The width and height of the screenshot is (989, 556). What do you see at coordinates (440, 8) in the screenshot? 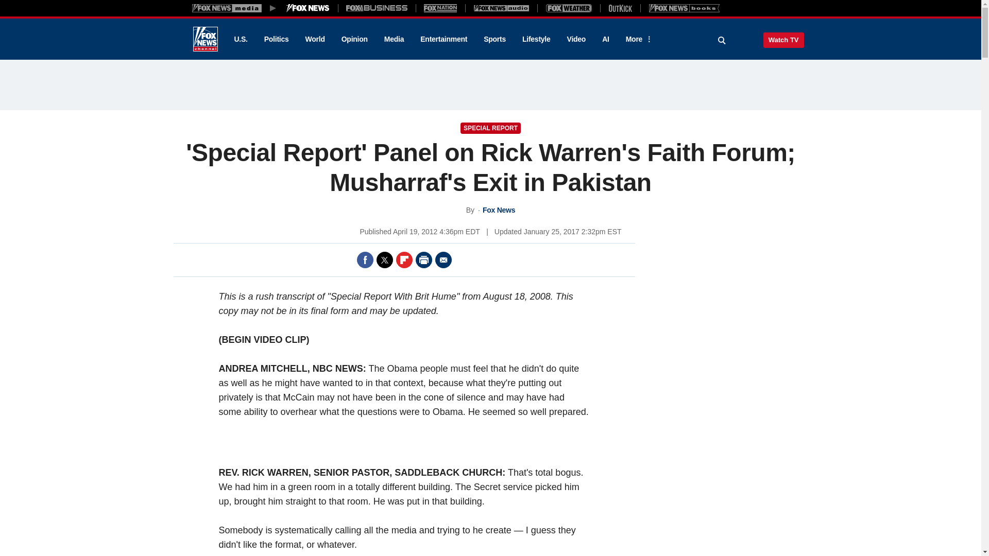
I see `Fox Nation` at bounding box center [440, 8].